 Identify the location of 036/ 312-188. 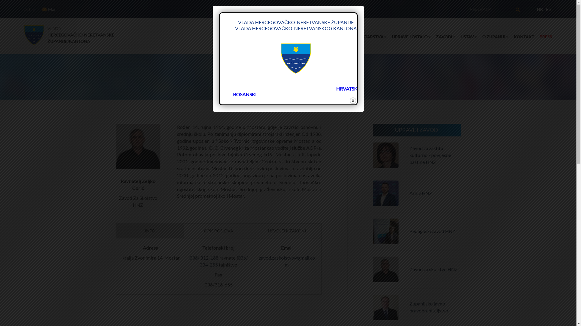
(204, 258).